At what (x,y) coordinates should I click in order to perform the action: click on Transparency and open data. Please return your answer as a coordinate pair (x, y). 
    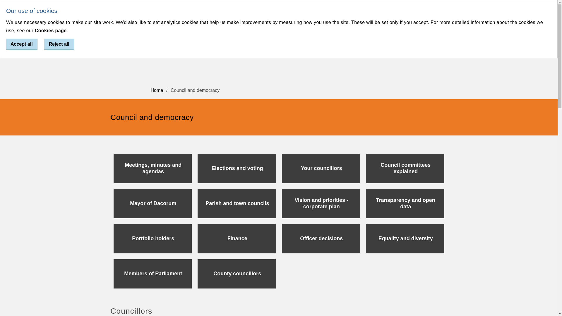
    Looking at the image, I should click on (405, 204).